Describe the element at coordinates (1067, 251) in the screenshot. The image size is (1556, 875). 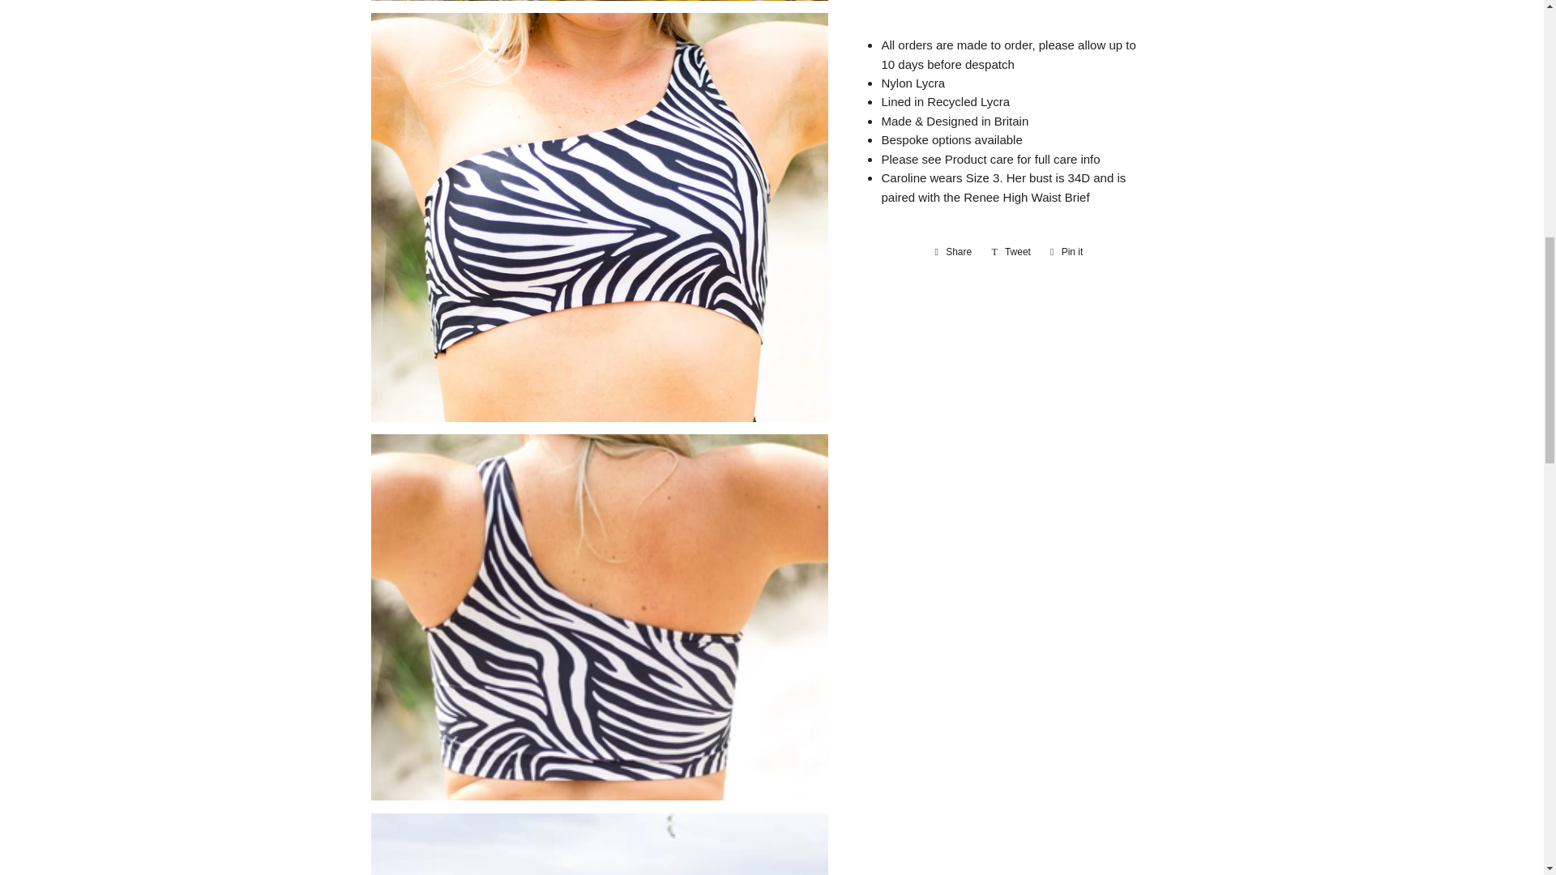
I see `Pin on Pinterest` at that location.